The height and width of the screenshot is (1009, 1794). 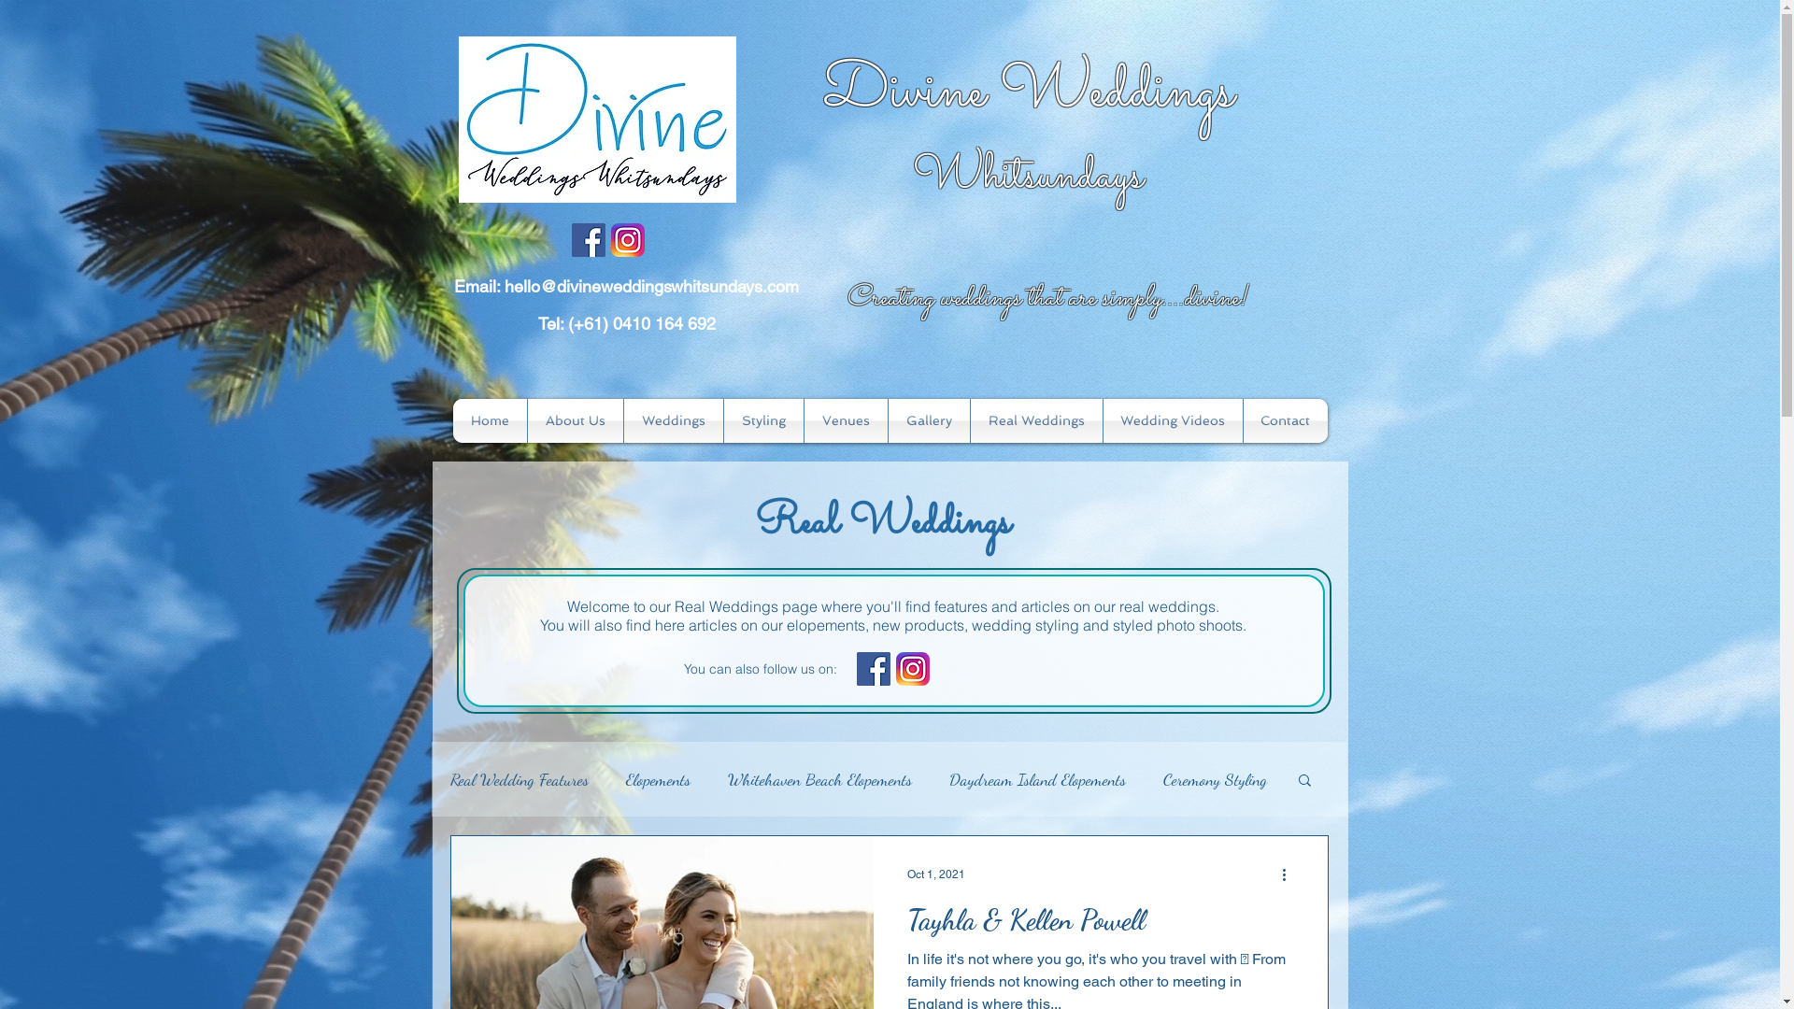 What do you see at coordinates (1100, 925) in the screenshot?
I see `Tayhla & Kellen Powell` at bounding box center [1100, 925].